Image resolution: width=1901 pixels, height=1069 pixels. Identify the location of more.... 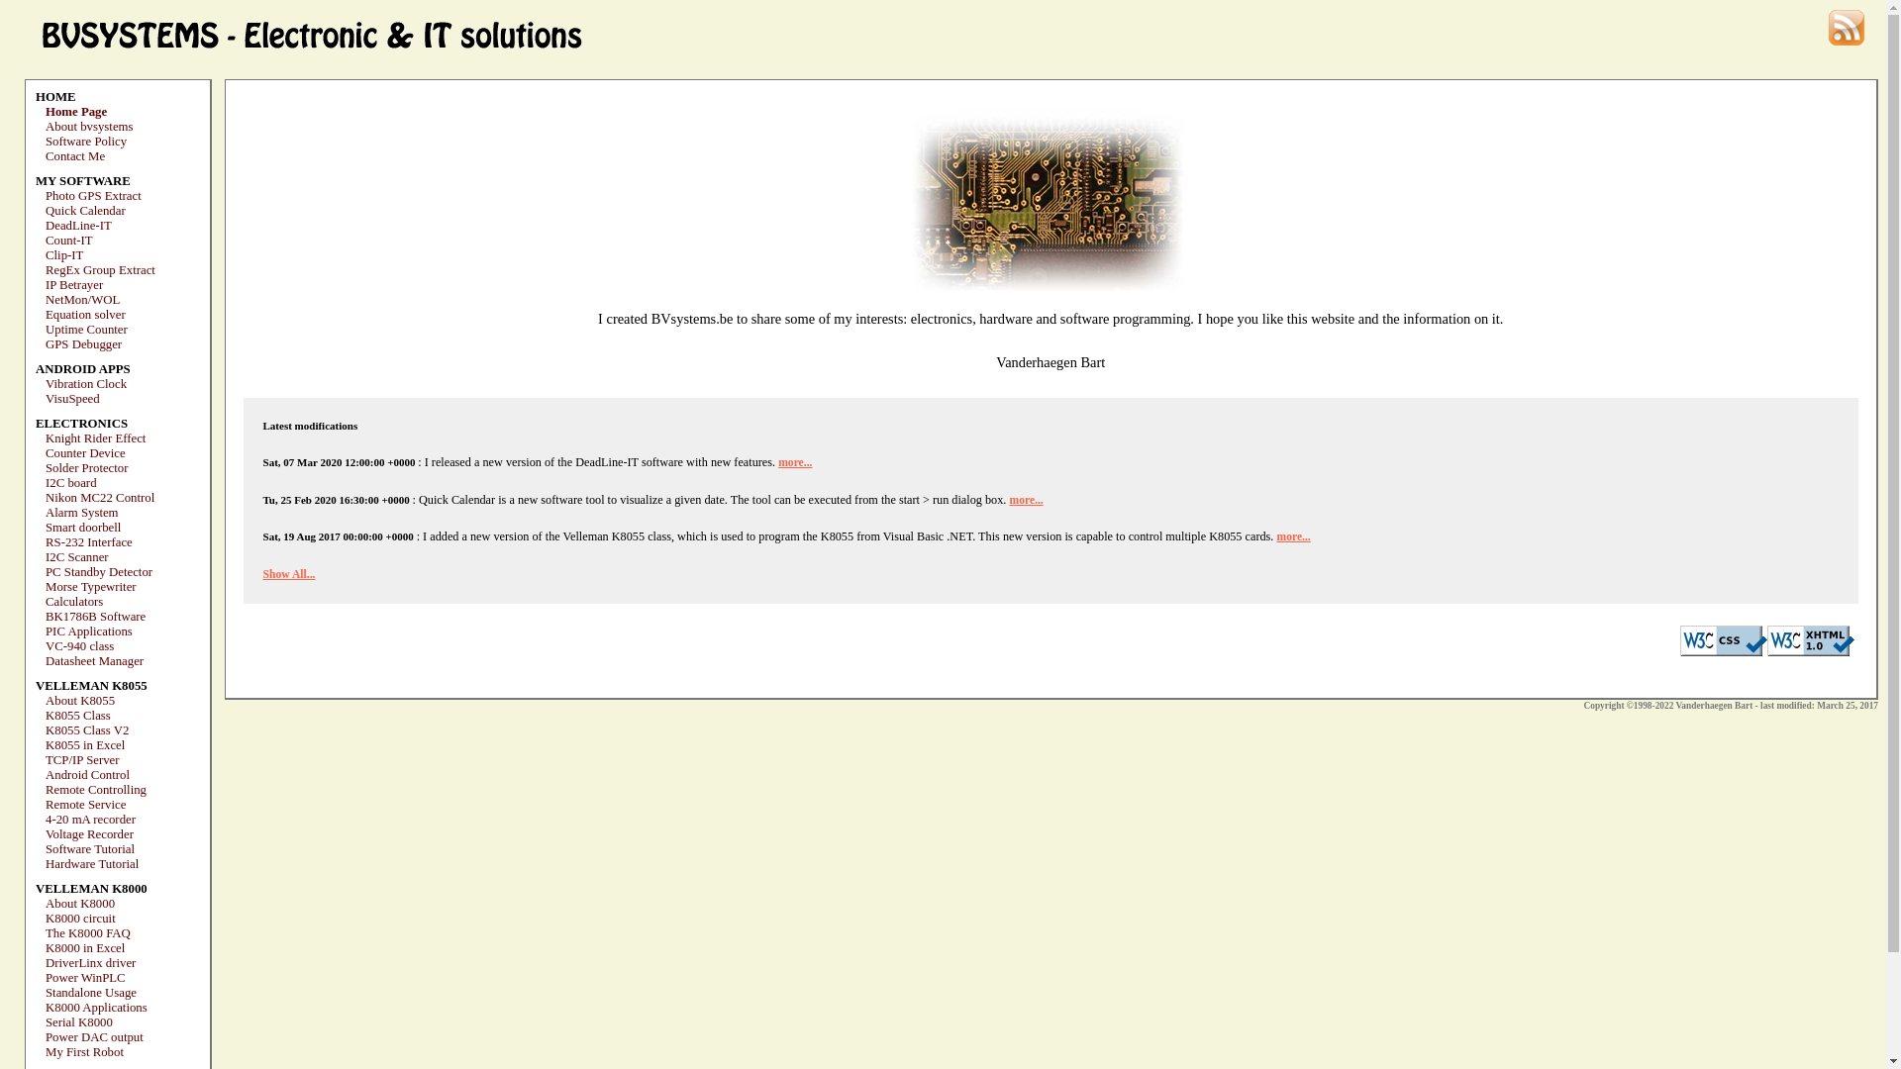
(1026, 501).